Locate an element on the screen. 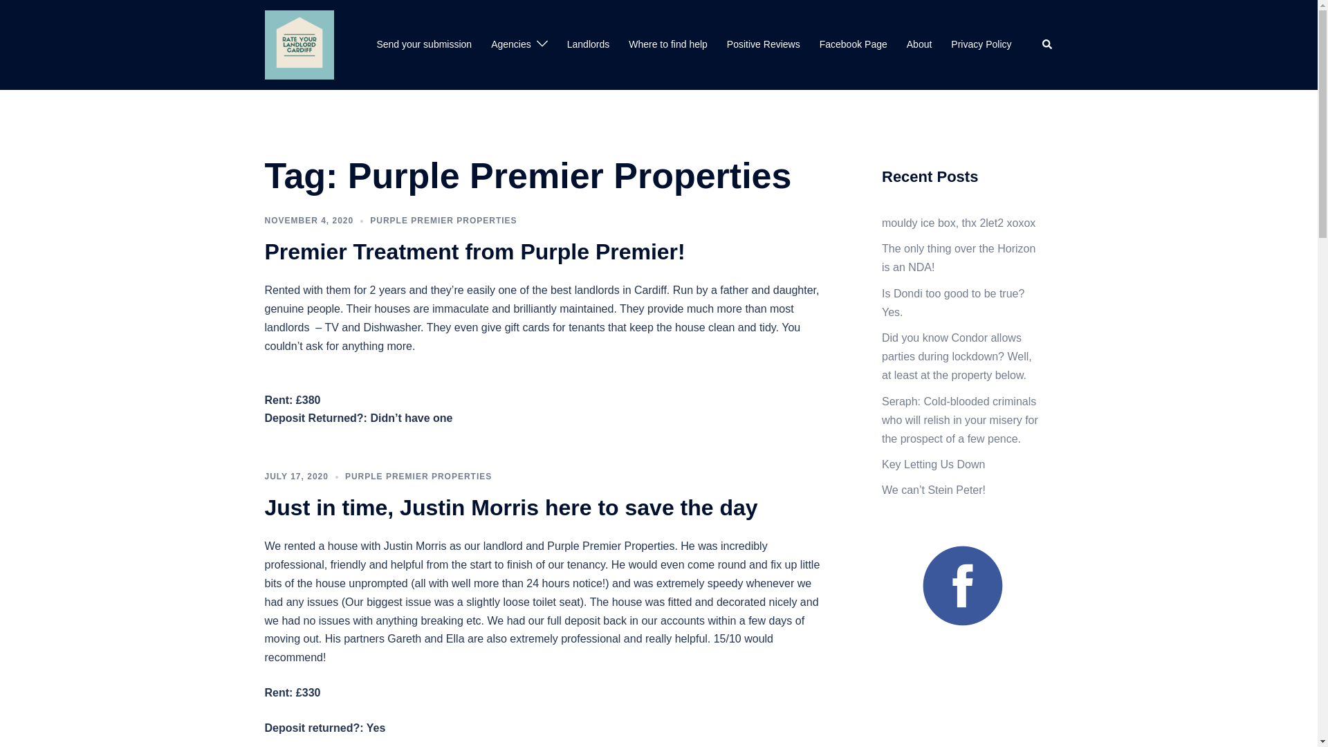 The image size is (1328, 747). About is located at coordinates (919, 44).